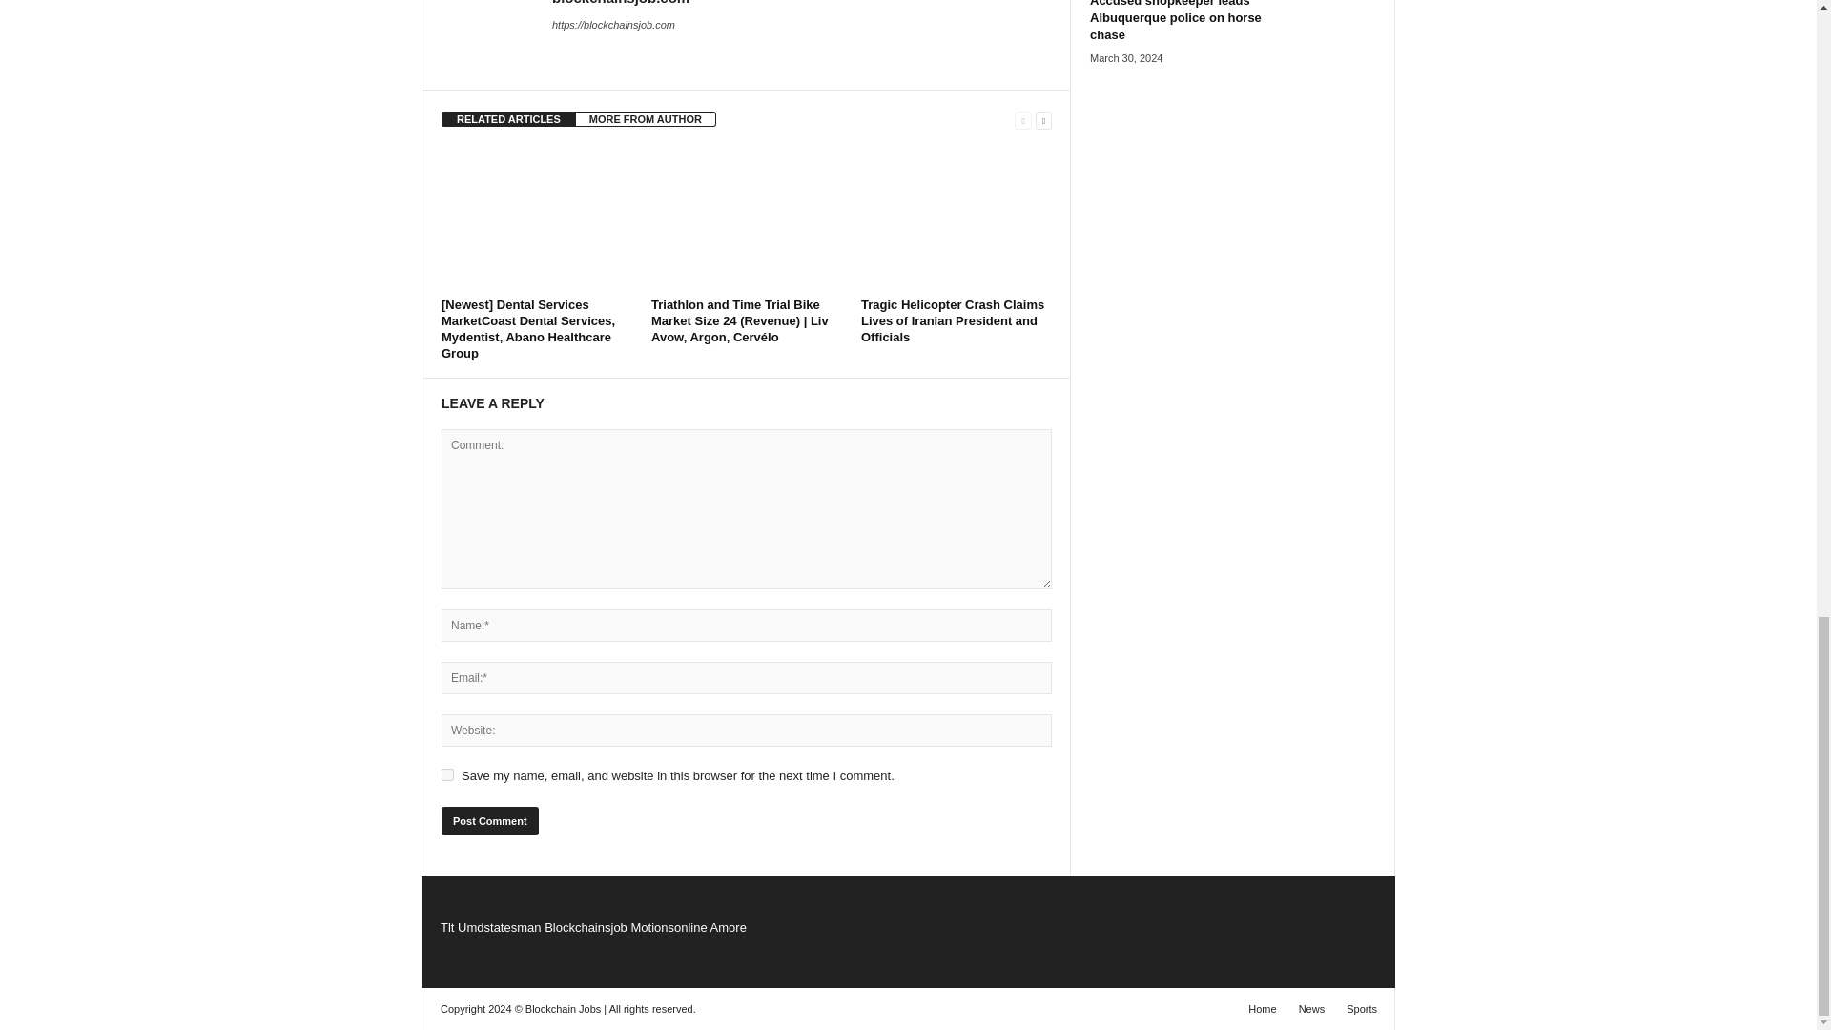 This screenshot has width=1831, height=1030. I want to click on yes, so click(447, 774).